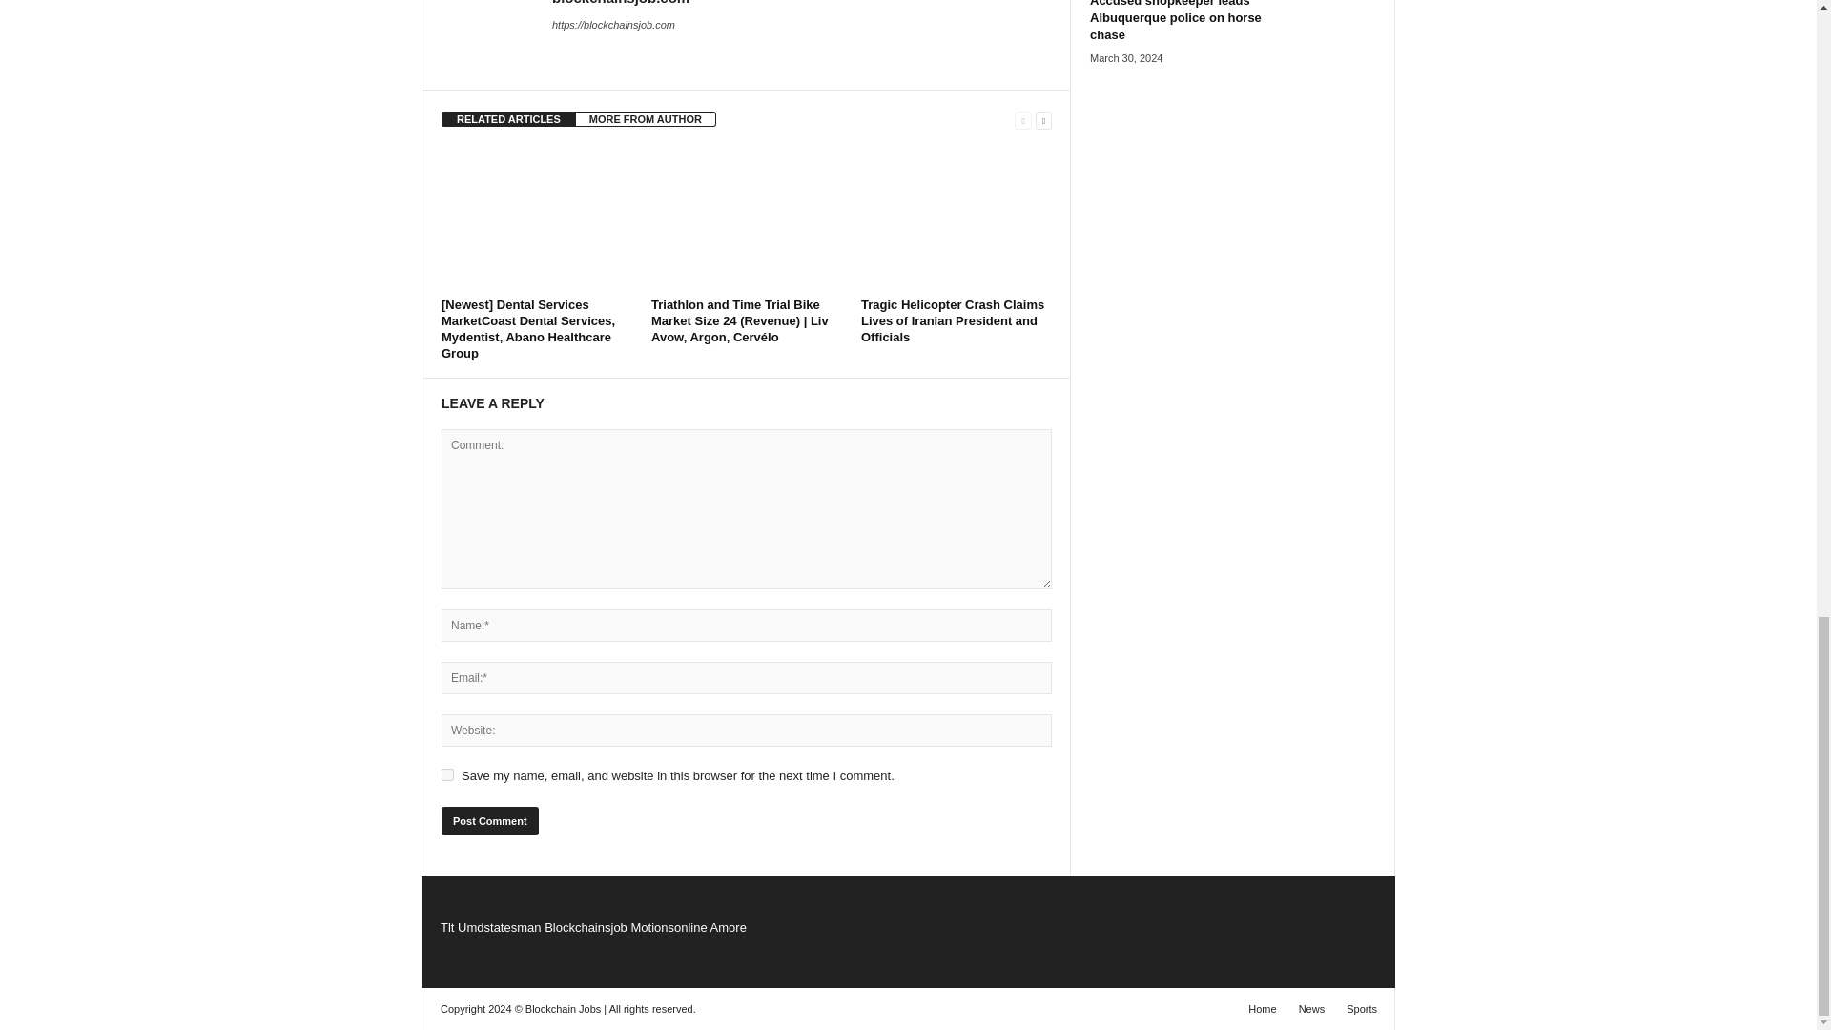 This screenshot has width=1831, height=1030. I want to click on yes, so click(447, 774).